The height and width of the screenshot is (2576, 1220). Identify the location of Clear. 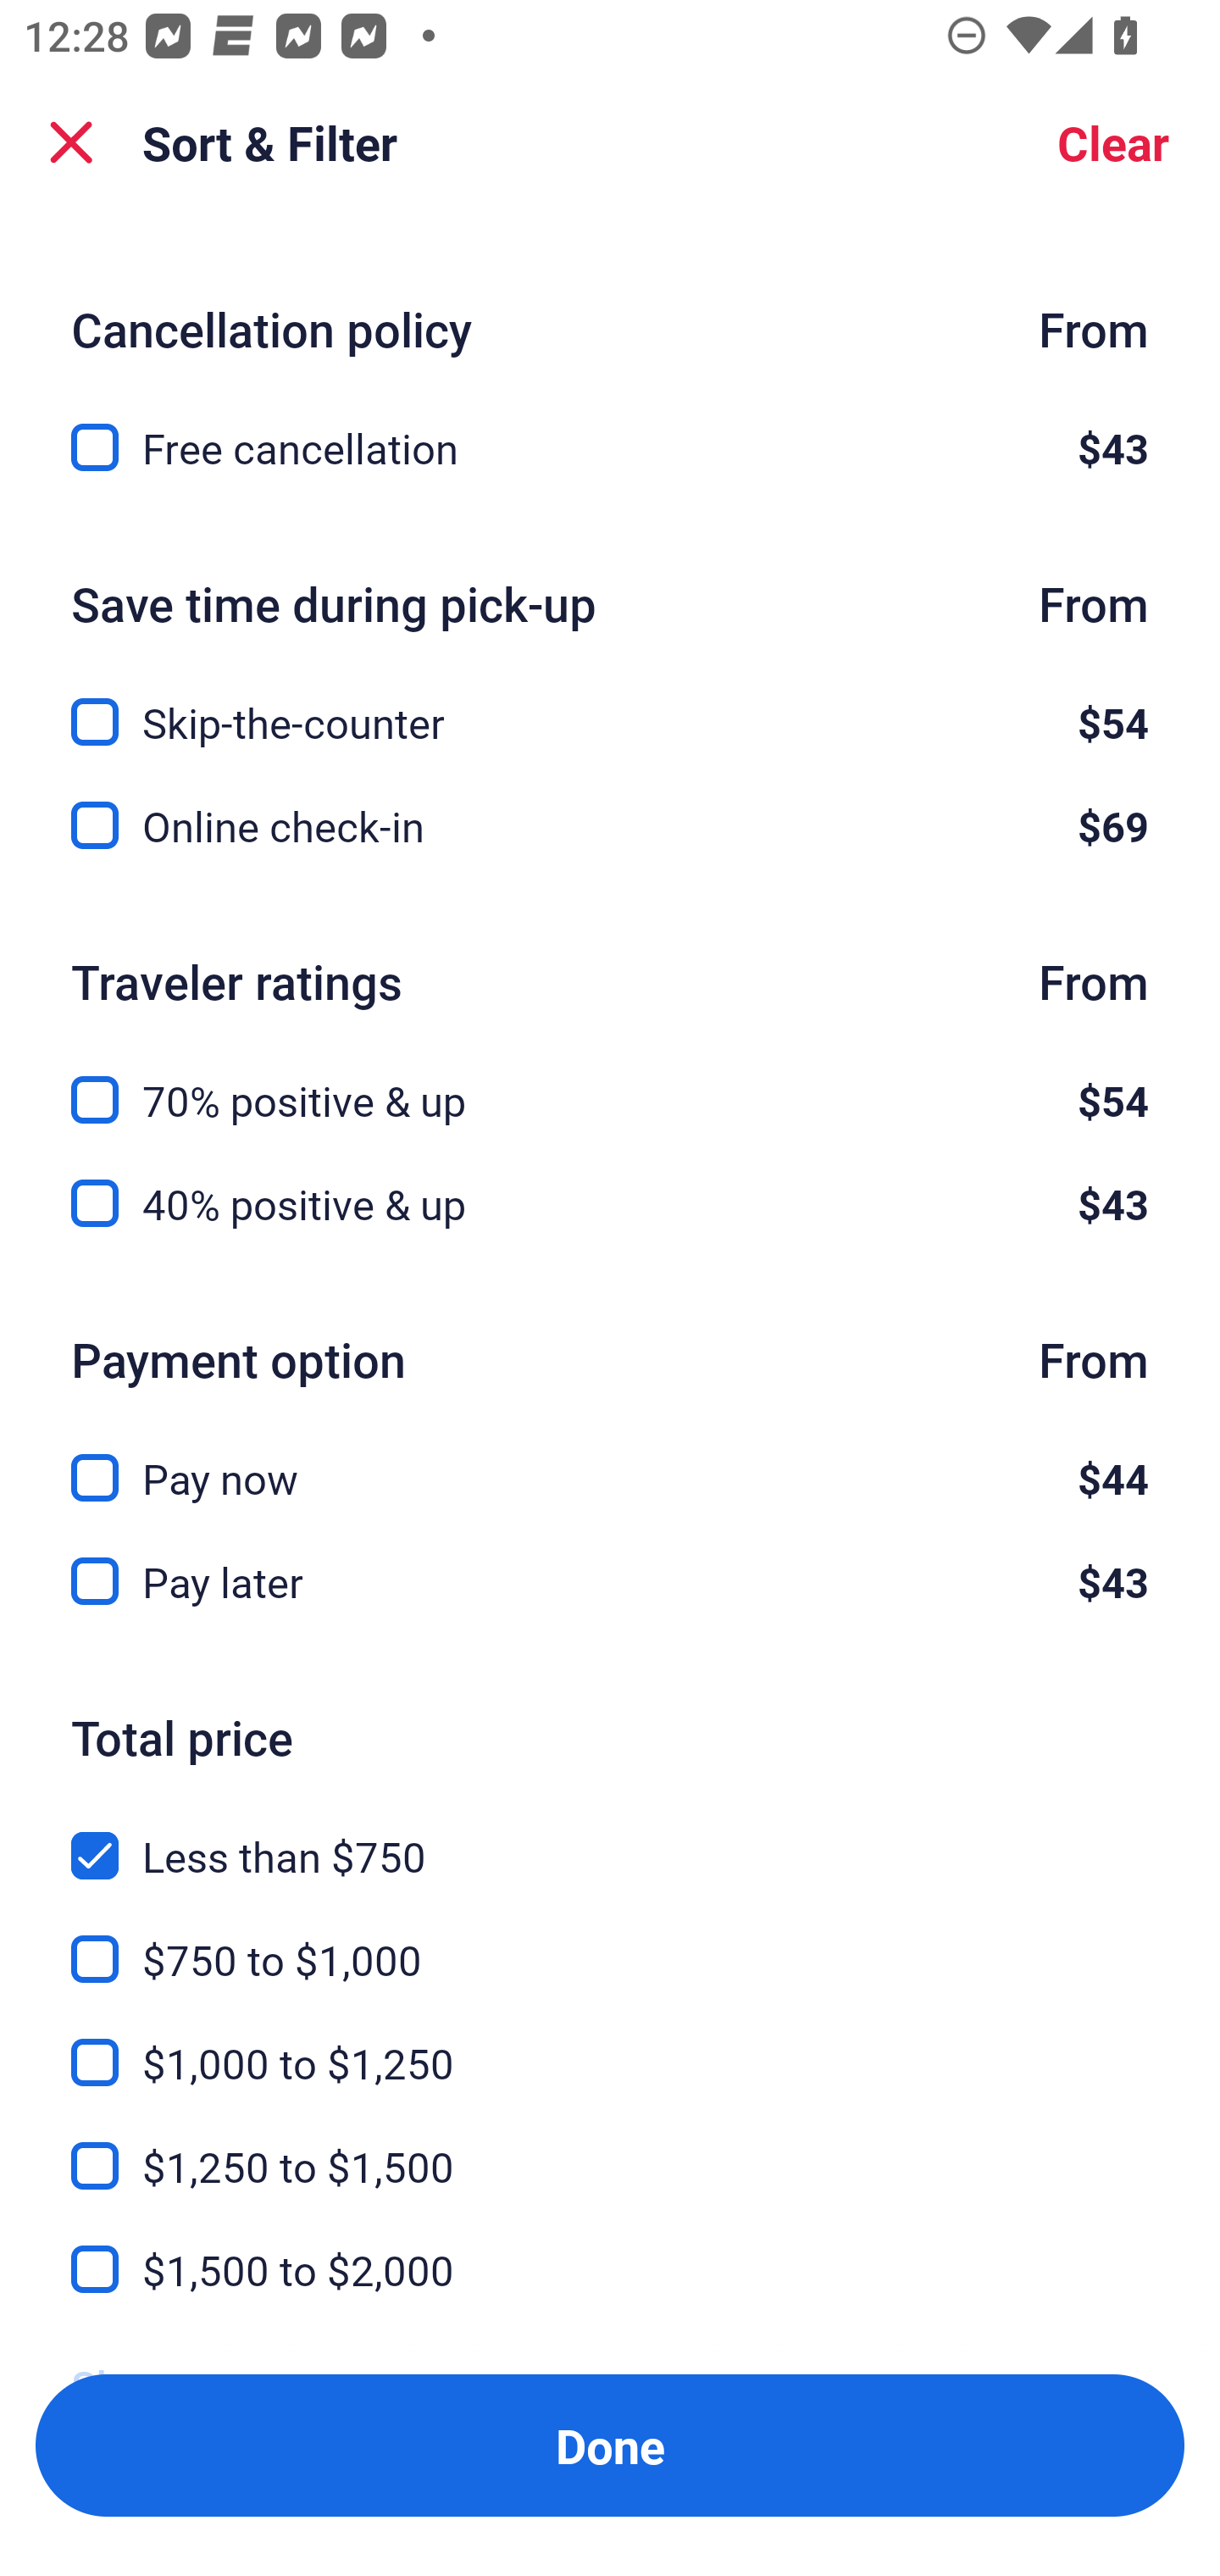
(1113, 142).